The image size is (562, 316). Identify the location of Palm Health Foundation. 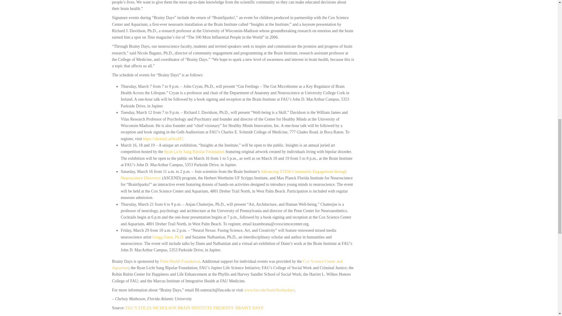
(180, 261).